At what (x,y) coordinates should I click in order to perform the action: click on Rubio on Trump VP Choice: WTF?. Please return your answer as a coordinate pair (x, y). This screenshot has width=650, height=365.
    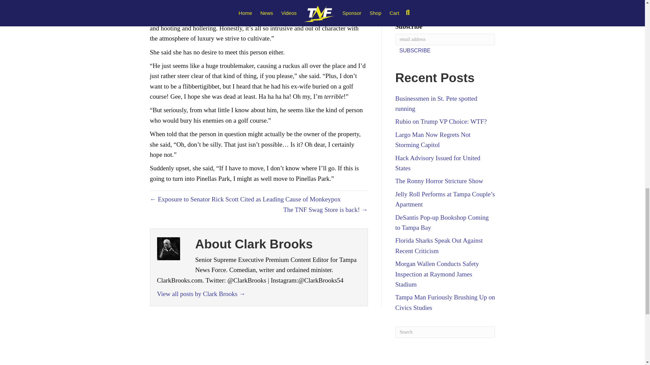
    Looking at the image, I should click on (441, 121).